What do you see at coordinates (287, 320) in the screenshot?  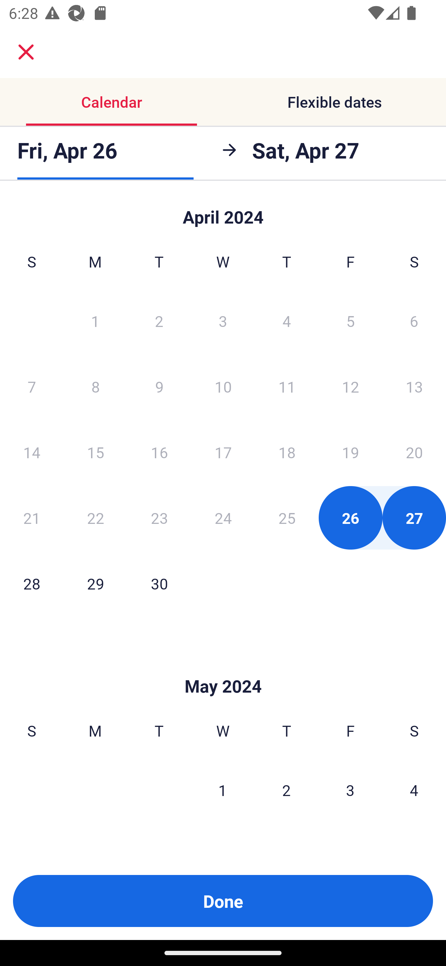 I see `4 Thursday, April 4, 2024` at bounding box center [287, 320].